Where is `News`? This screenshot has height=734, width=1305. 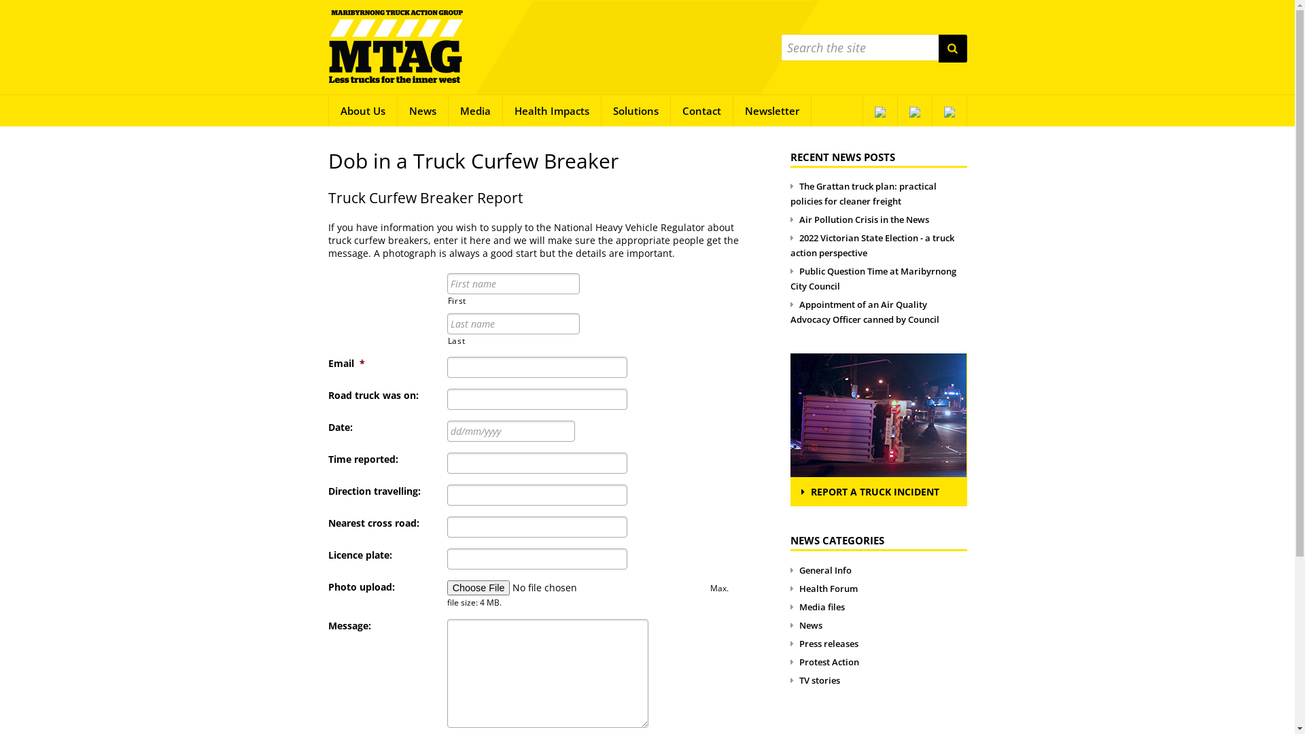 News is located at coordinates (423, 111).